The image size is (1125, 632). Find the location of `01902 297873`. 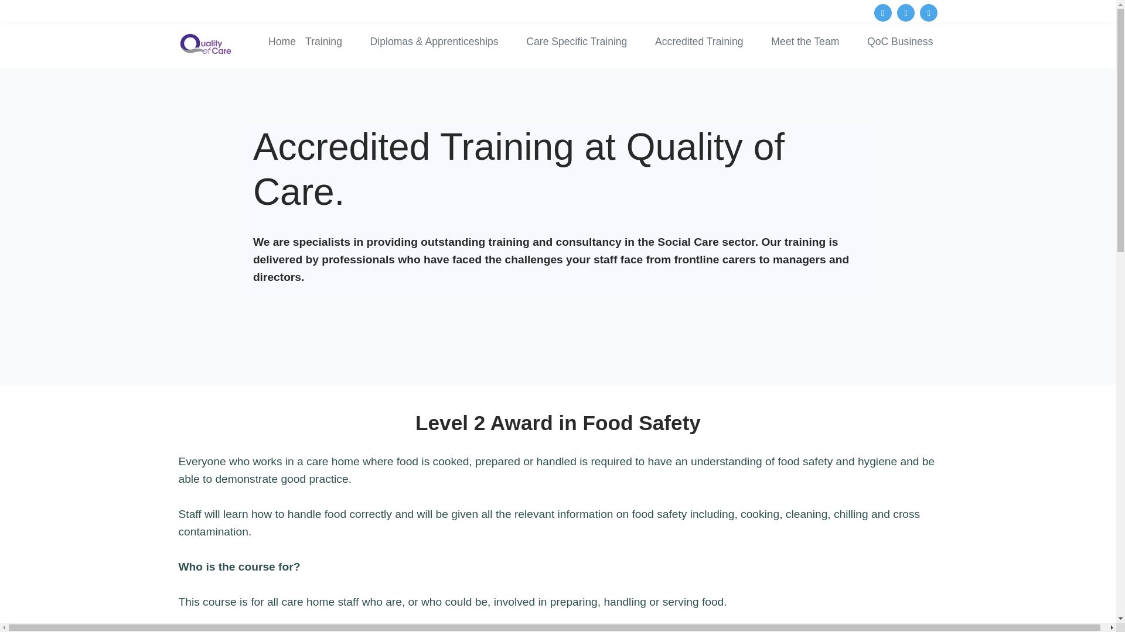

01902 297873 is located at coordinates (349, 11).